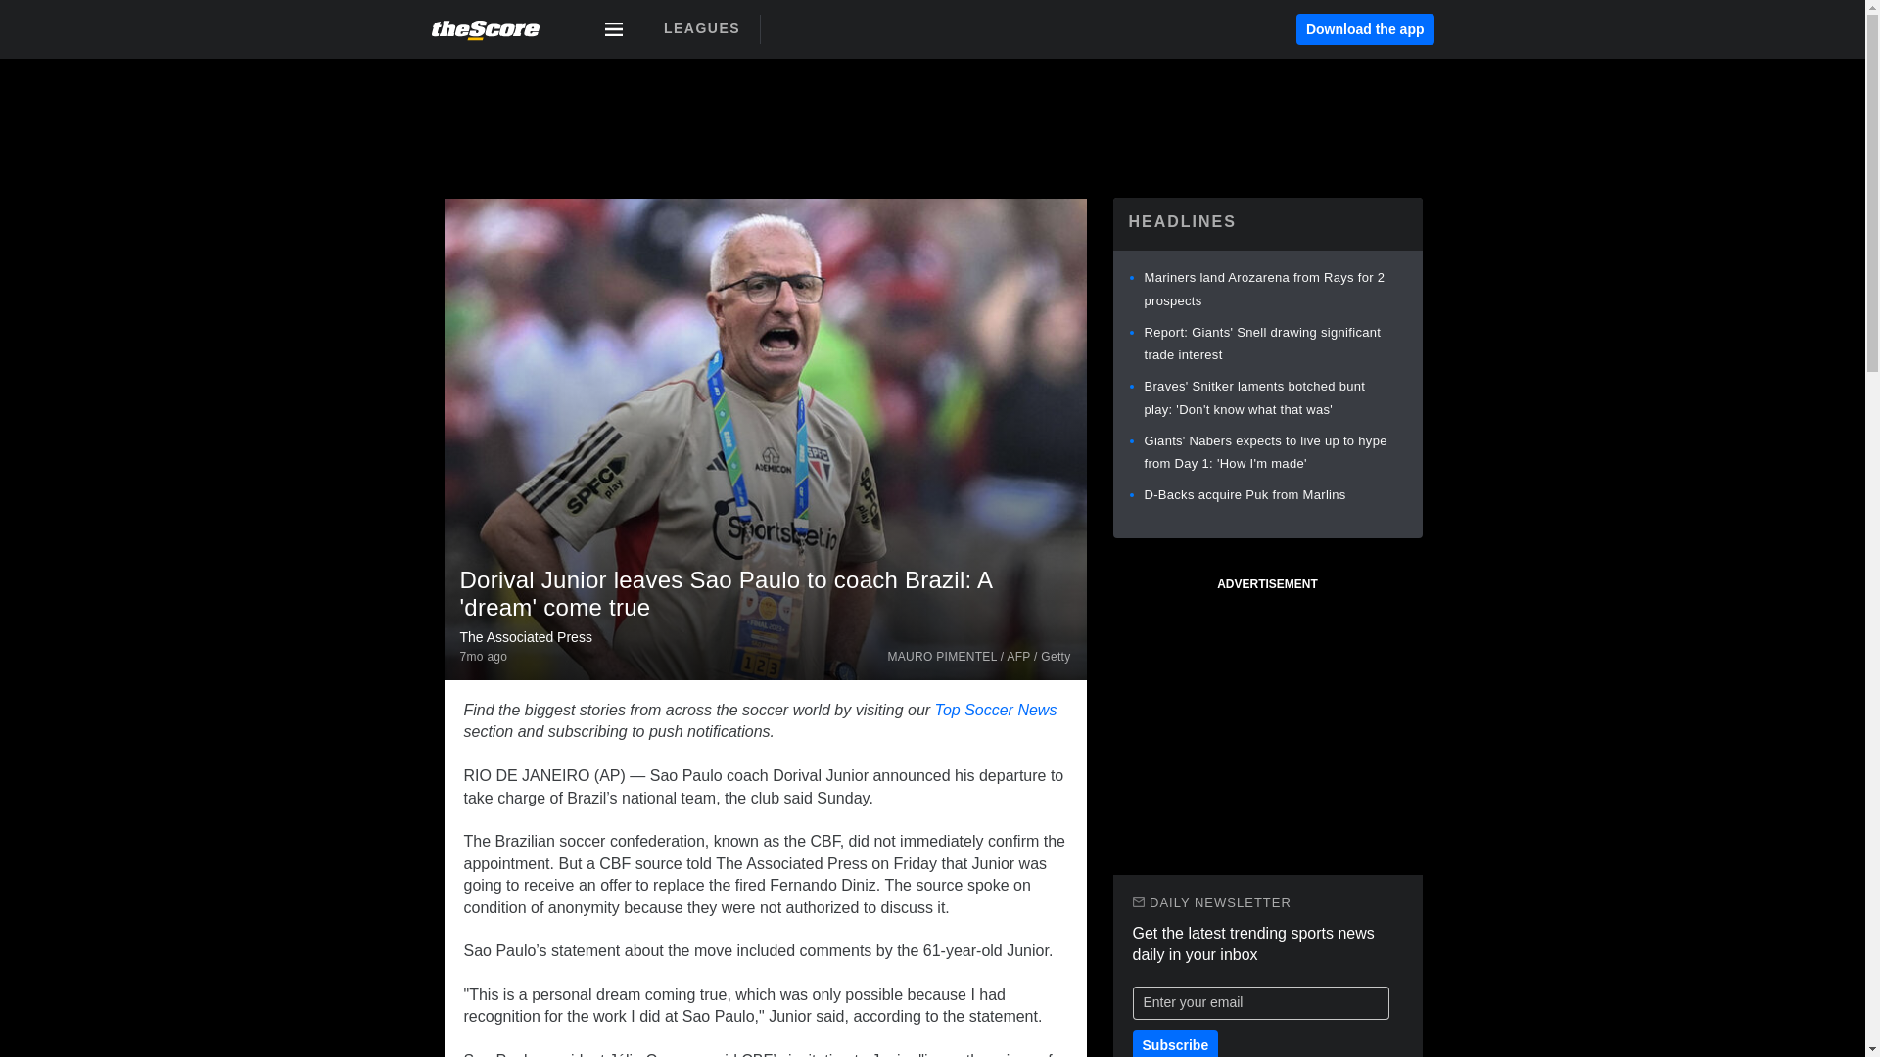 The image size is (1880, 1057). I want to click on Mariners land Arozarena from Rays for 2 prospects, so click(1263, 290).